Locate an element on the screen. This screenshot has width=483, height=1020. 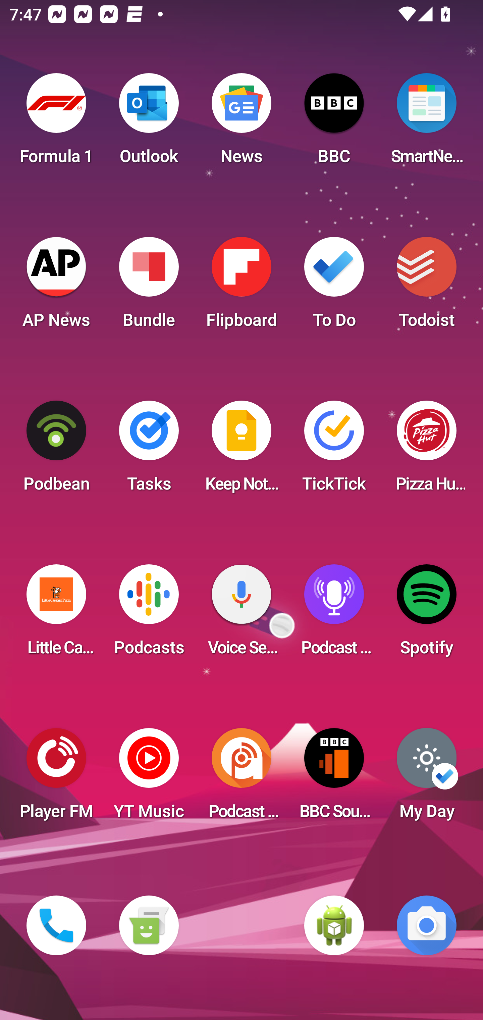
YT Music is located at coordinates (149, 778).